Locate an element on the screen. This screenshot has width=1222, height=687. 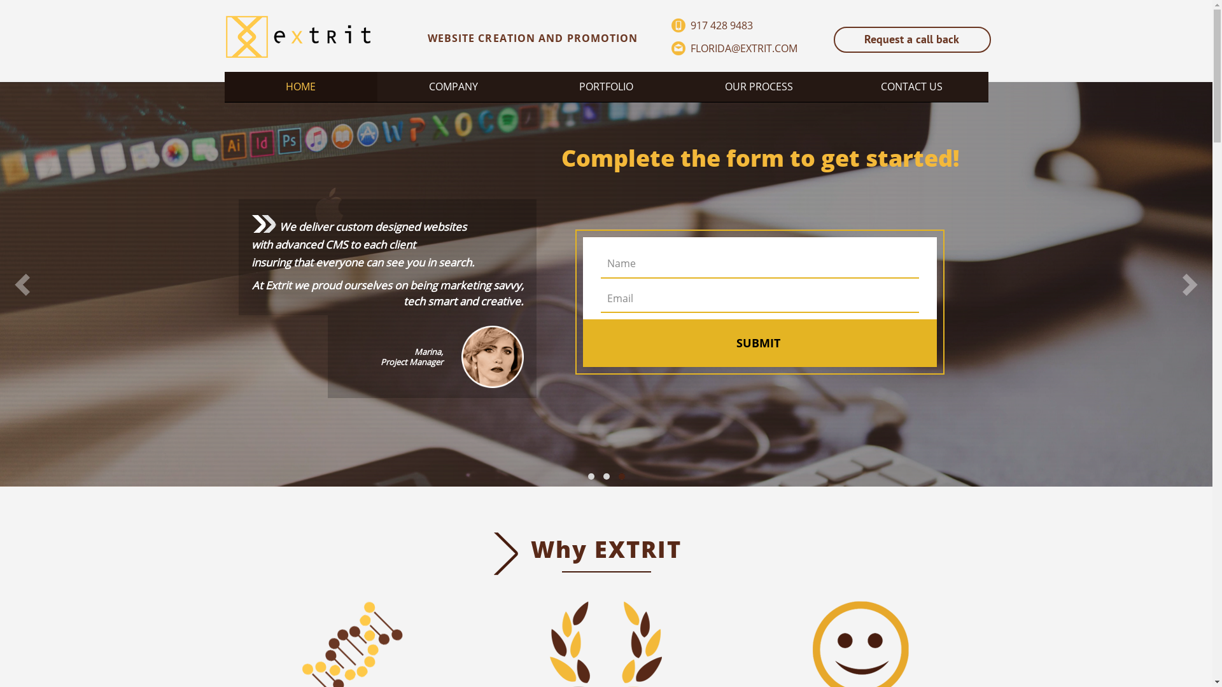
Submit is located at coordinates (759, 345).